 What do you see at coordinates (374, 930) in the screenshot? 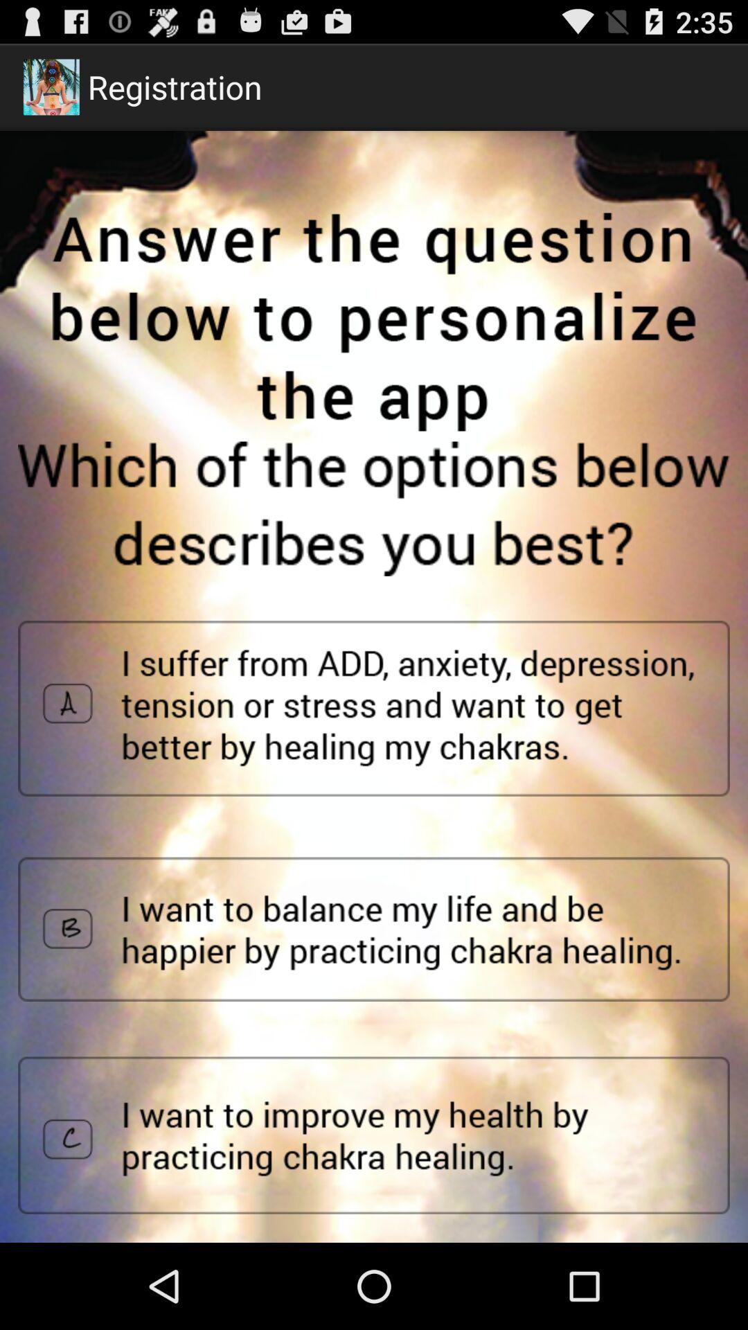
I see `select answer` at bounding box center [374, 930].